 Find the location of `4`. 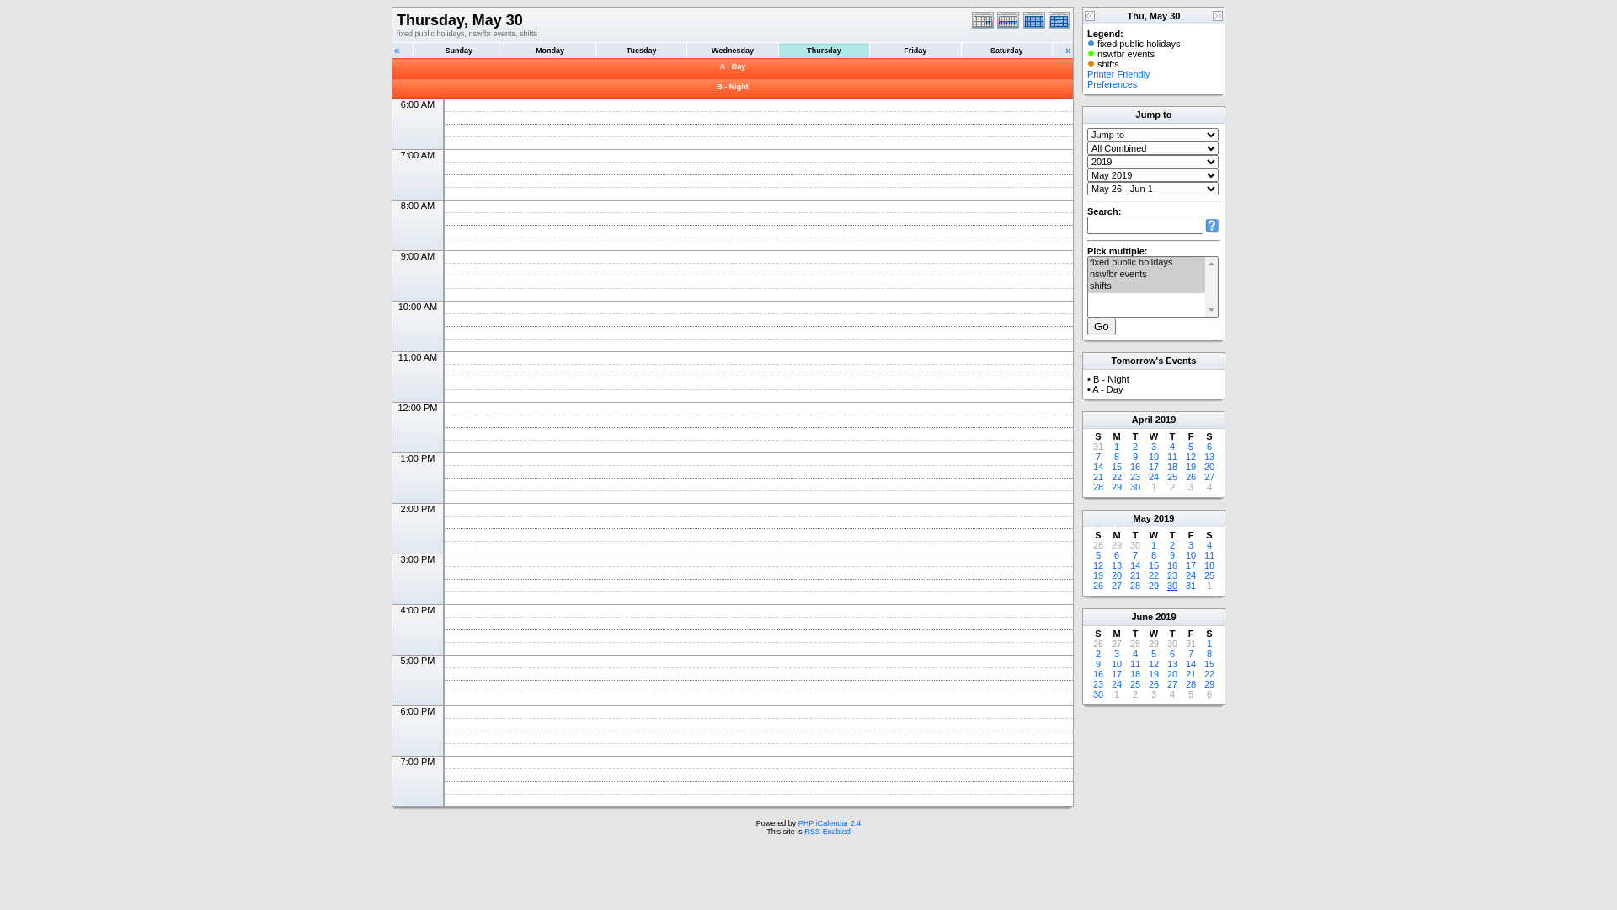

4 is located at coordinates (1209, 487).